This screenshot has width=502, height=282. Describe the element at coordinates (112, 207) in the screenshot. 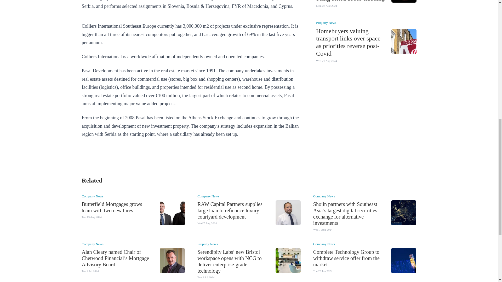

I see `Butterfield Mortgages grows team with two new hires` at that location.